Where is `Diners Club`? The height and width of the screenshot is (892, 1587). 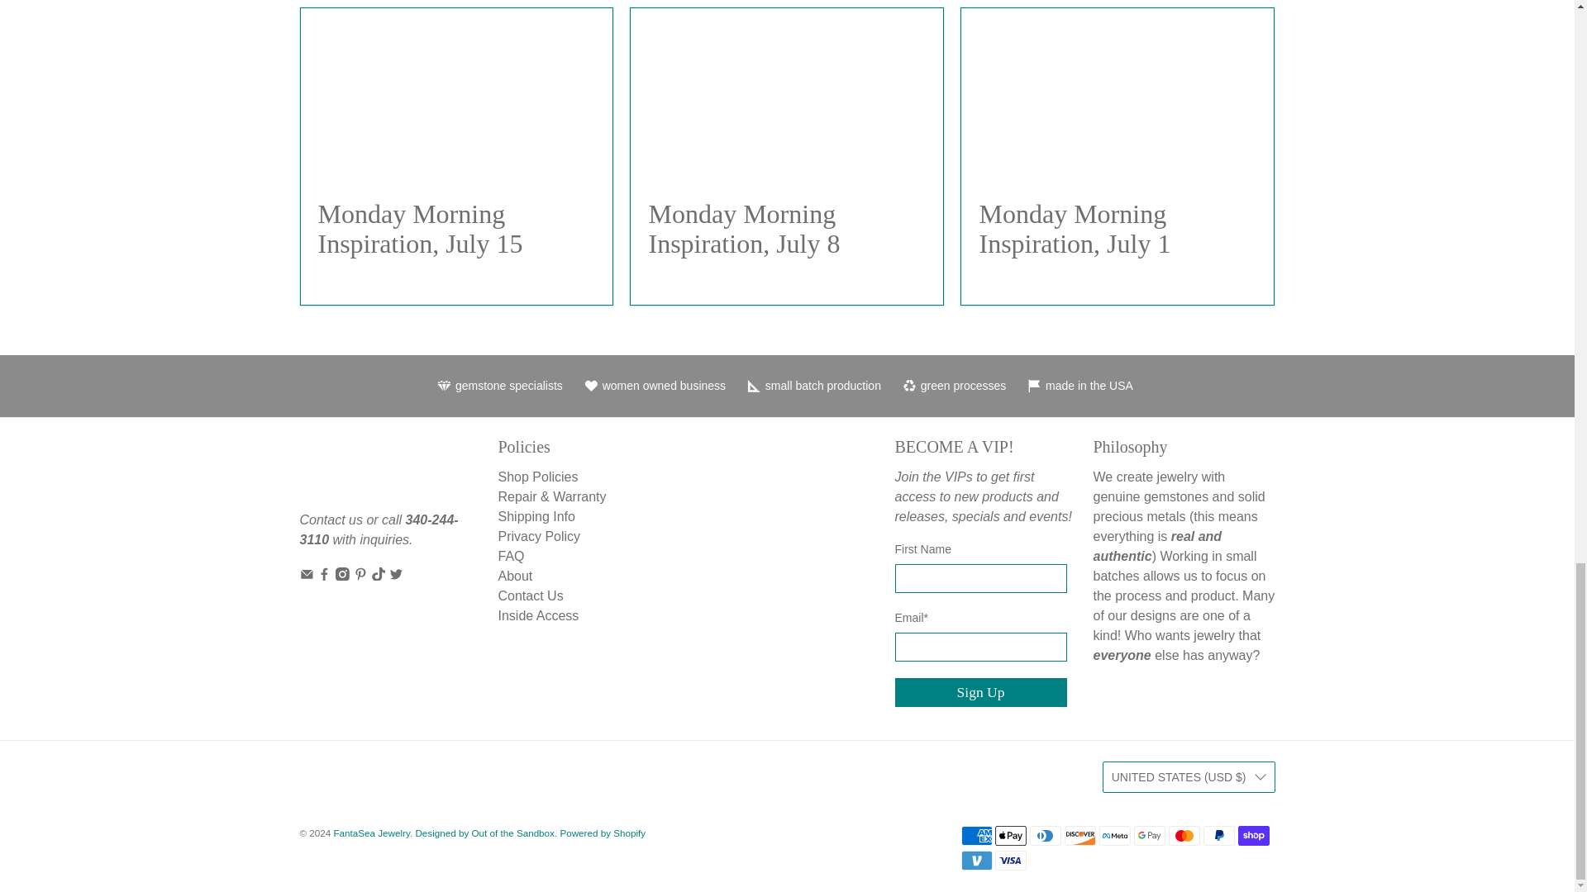
Diners Club is located at coordinates (1046, 836).